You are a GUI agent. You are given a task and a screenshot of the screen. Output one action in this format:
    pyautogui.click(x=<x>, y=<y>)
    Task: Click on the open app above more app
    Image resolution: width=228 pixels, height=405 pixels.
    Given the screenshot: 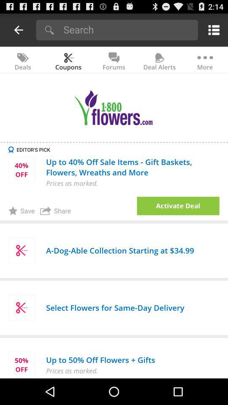 What is the action you would take?
    pyautogui.click(x=212, y=30)
    